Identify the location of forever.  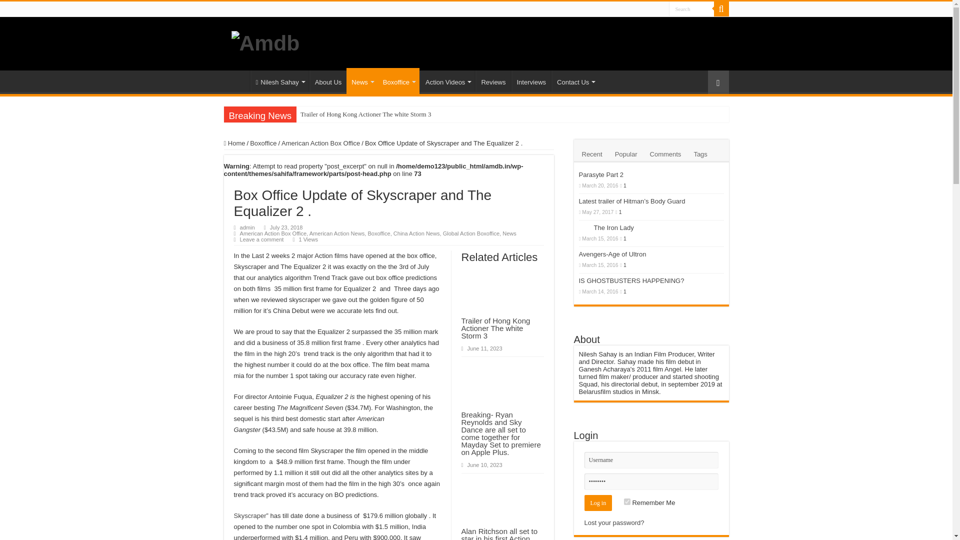
(627, 501).